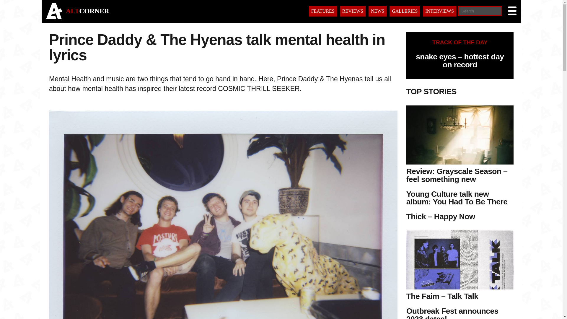  What do you see at coordinates (377, 11) in the screenshot?
I see `NEWS` at bounding box center [377, 11].